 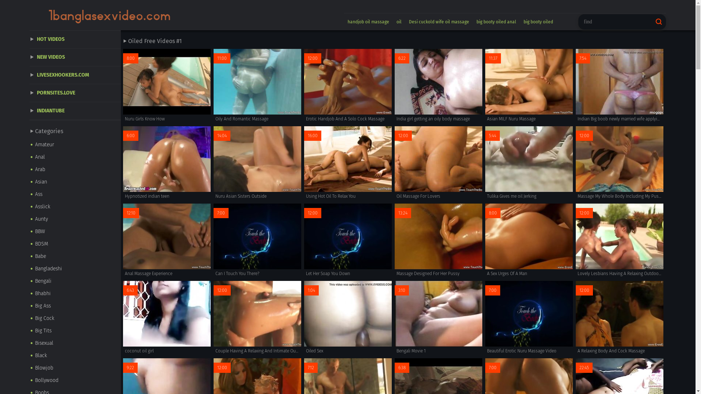 I want to click on Black, so click(x=75, y=356).